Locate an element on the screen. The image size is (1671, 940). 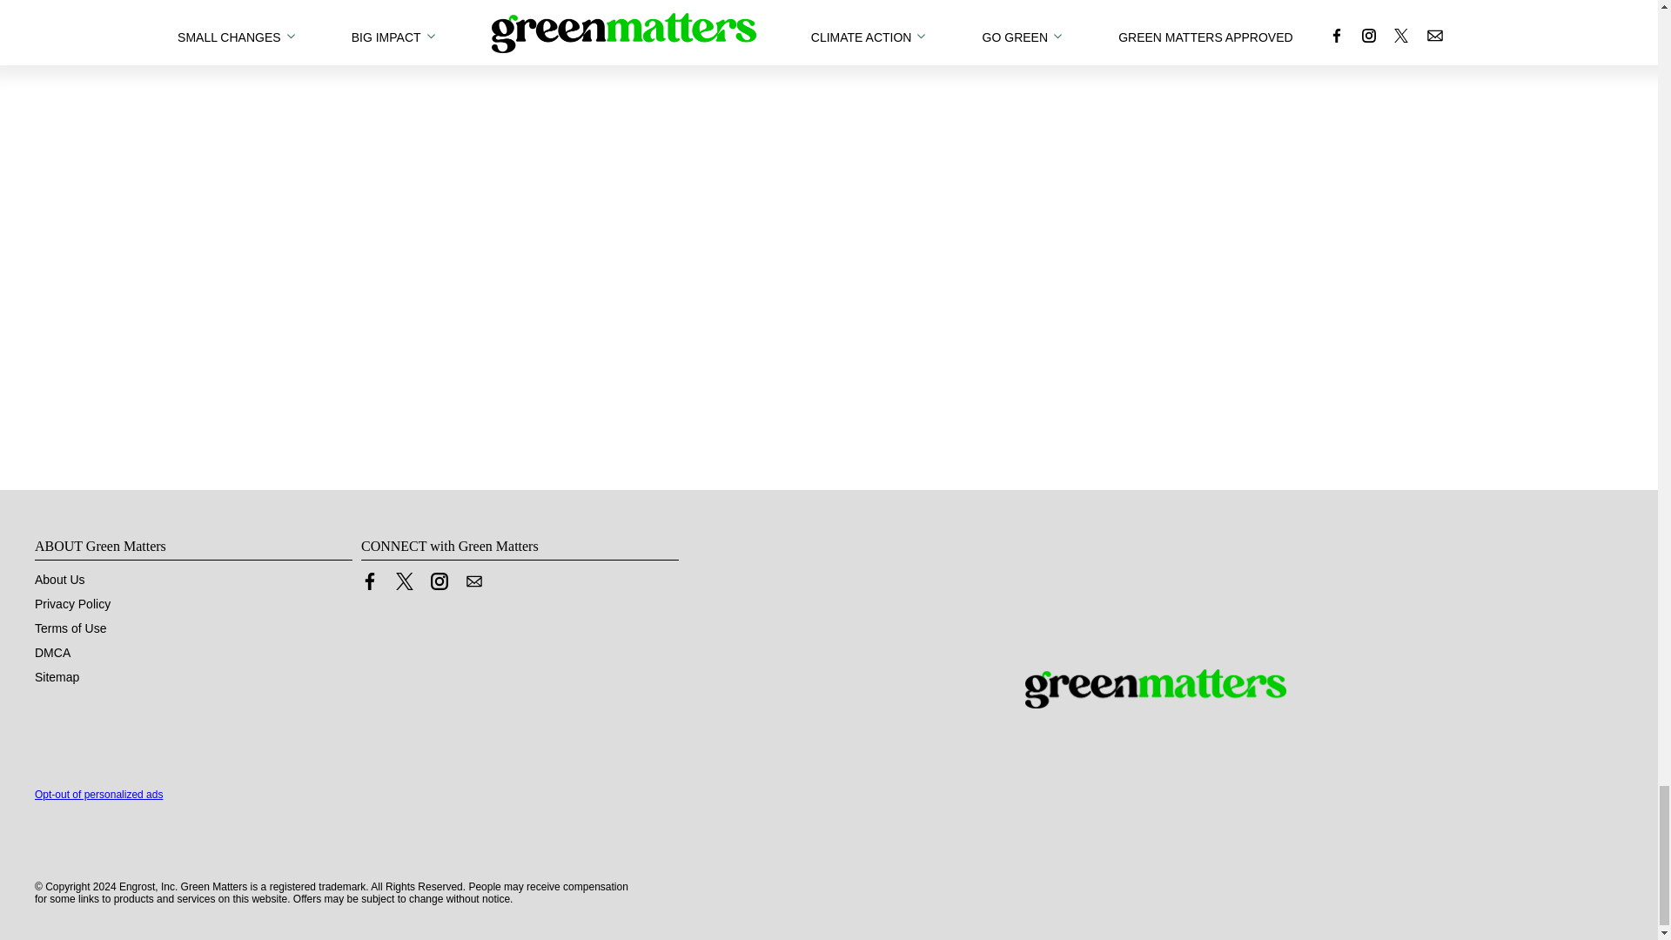
Link to Facebook is located at coordinates (369, 581).